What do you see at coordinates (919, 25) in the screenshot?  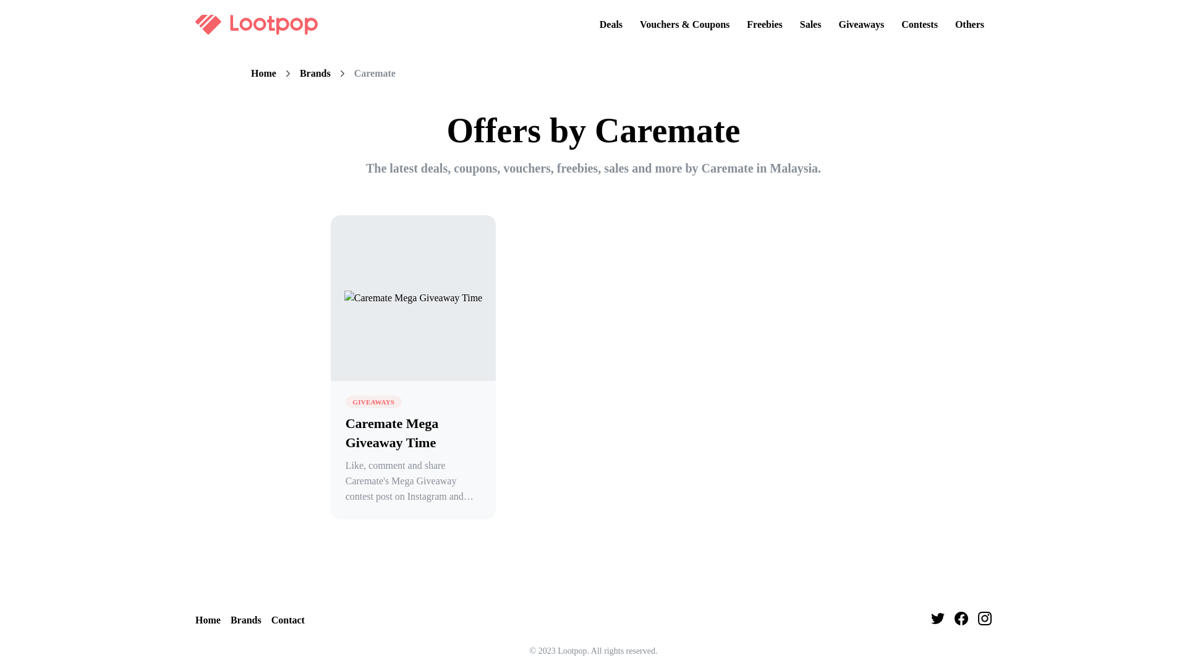 I see `Contests` at bounding box center [919, 25].